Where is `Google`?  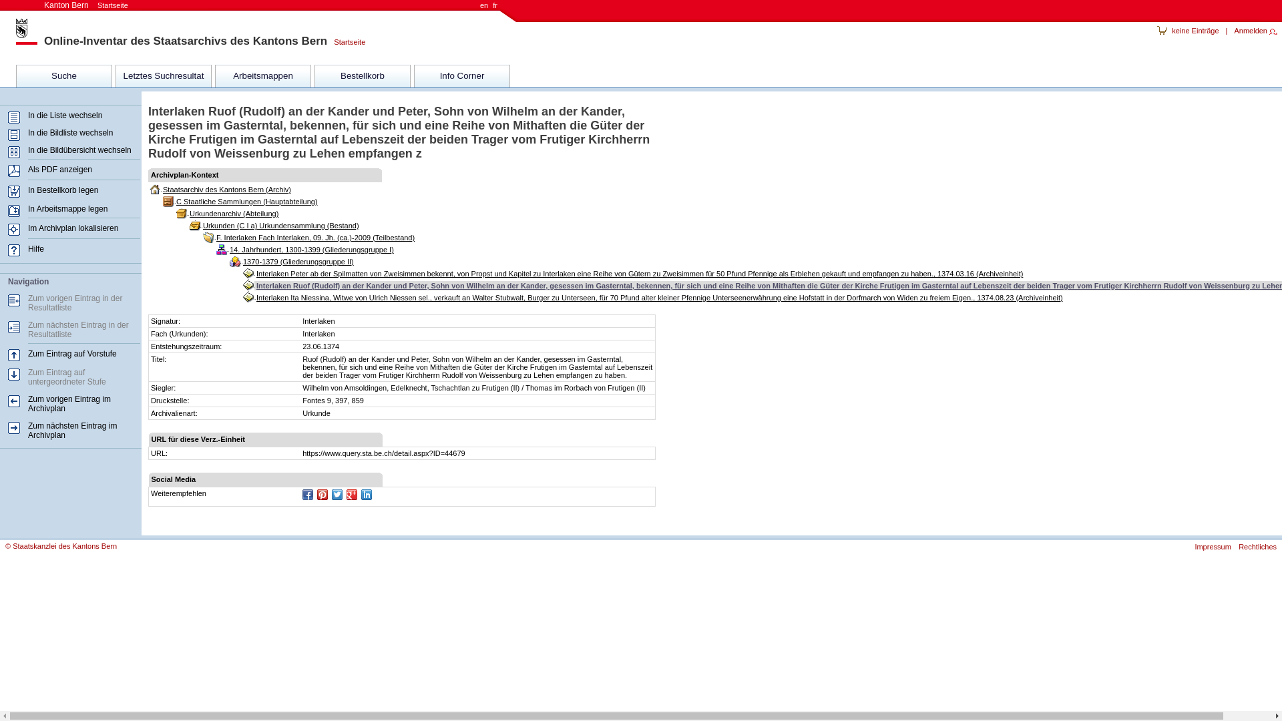 Google is located at coordinates (352, 495).